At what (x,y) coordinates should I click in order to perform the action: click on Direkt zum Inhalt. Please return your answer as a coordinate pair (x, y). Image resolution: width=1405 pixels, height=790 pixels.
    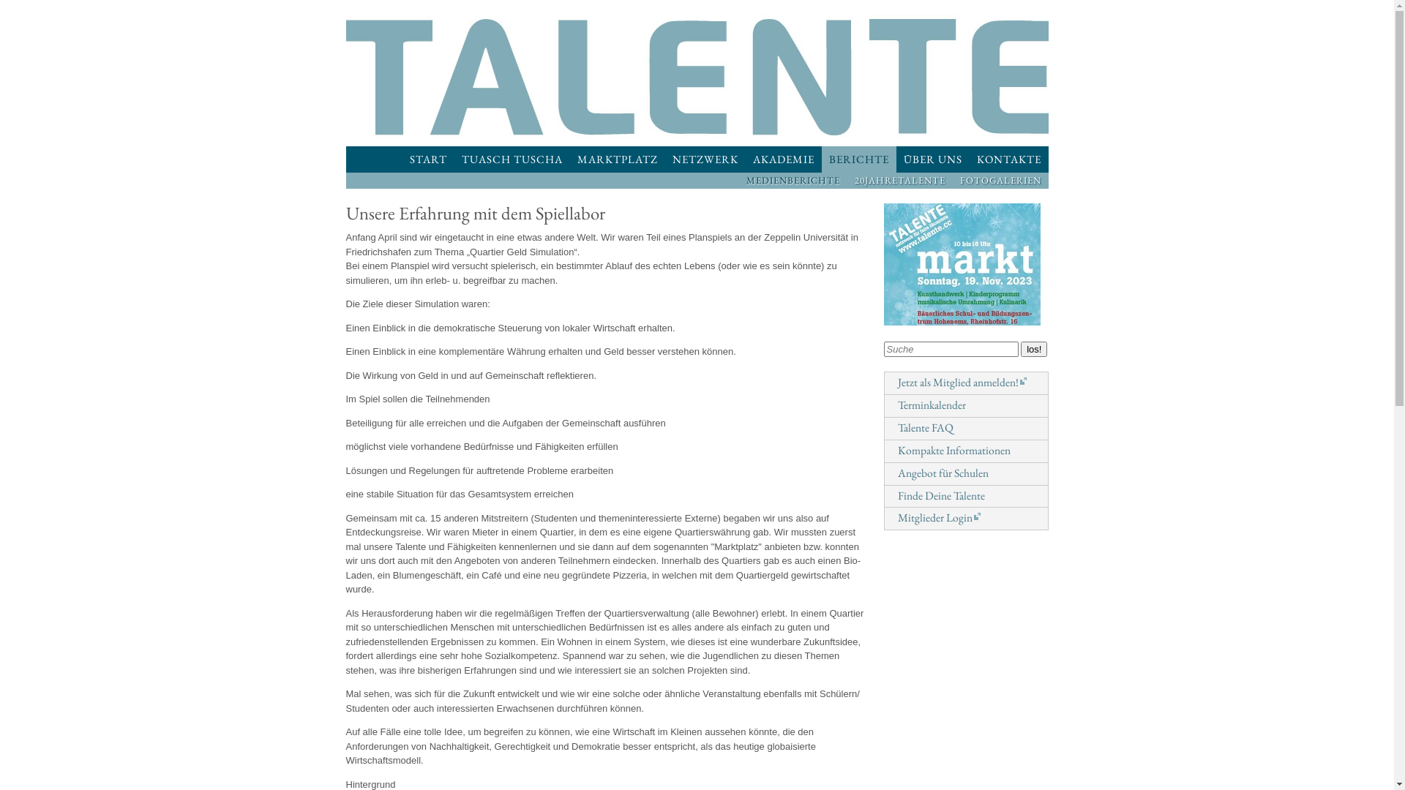
    Looking at the image, I should click on (640, 15).